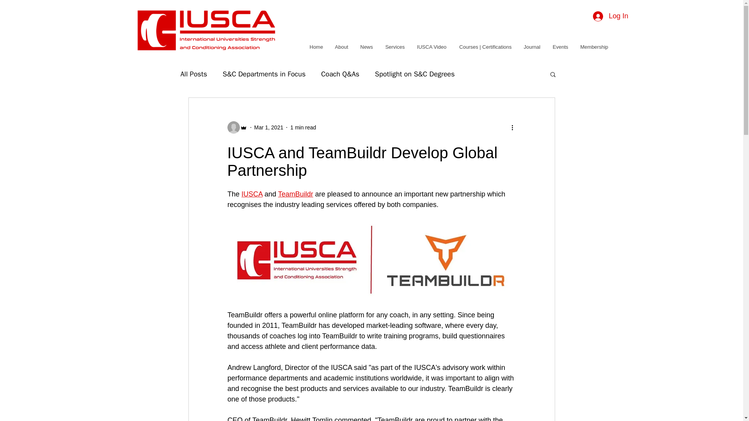 This screenshot has width=749, height=421. Describe the element at coordinates (594, 47) in the screenshot. I see `Membership` at that location.